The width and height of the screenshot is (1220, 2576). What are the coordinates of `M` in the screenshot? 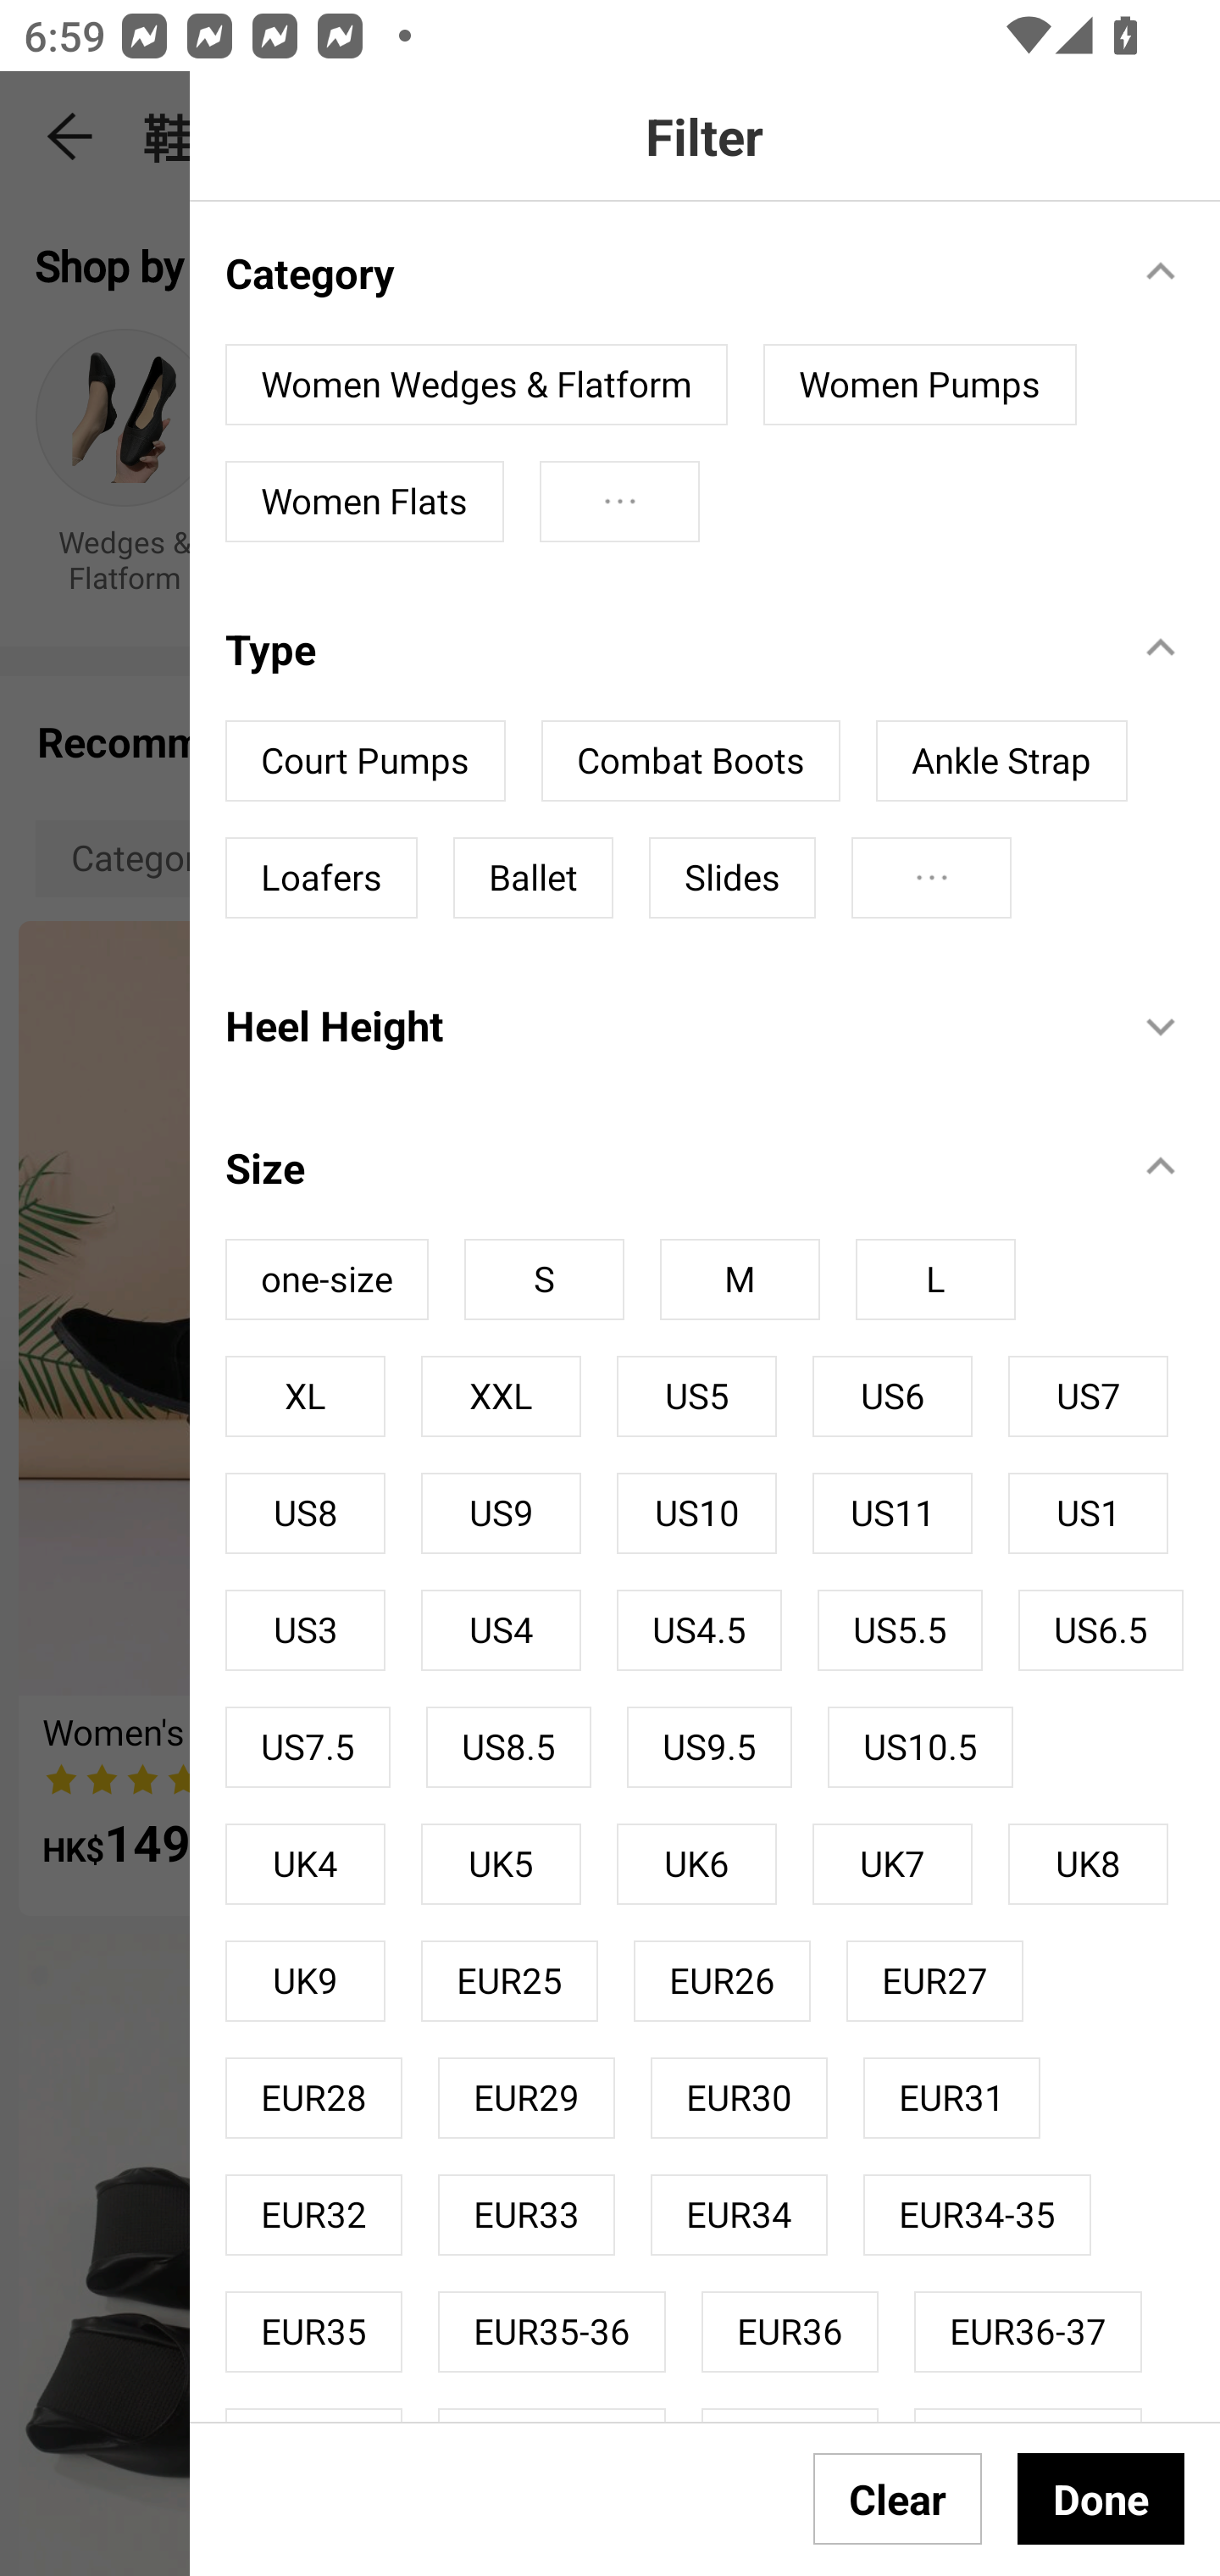 It's located at (740, 1279).